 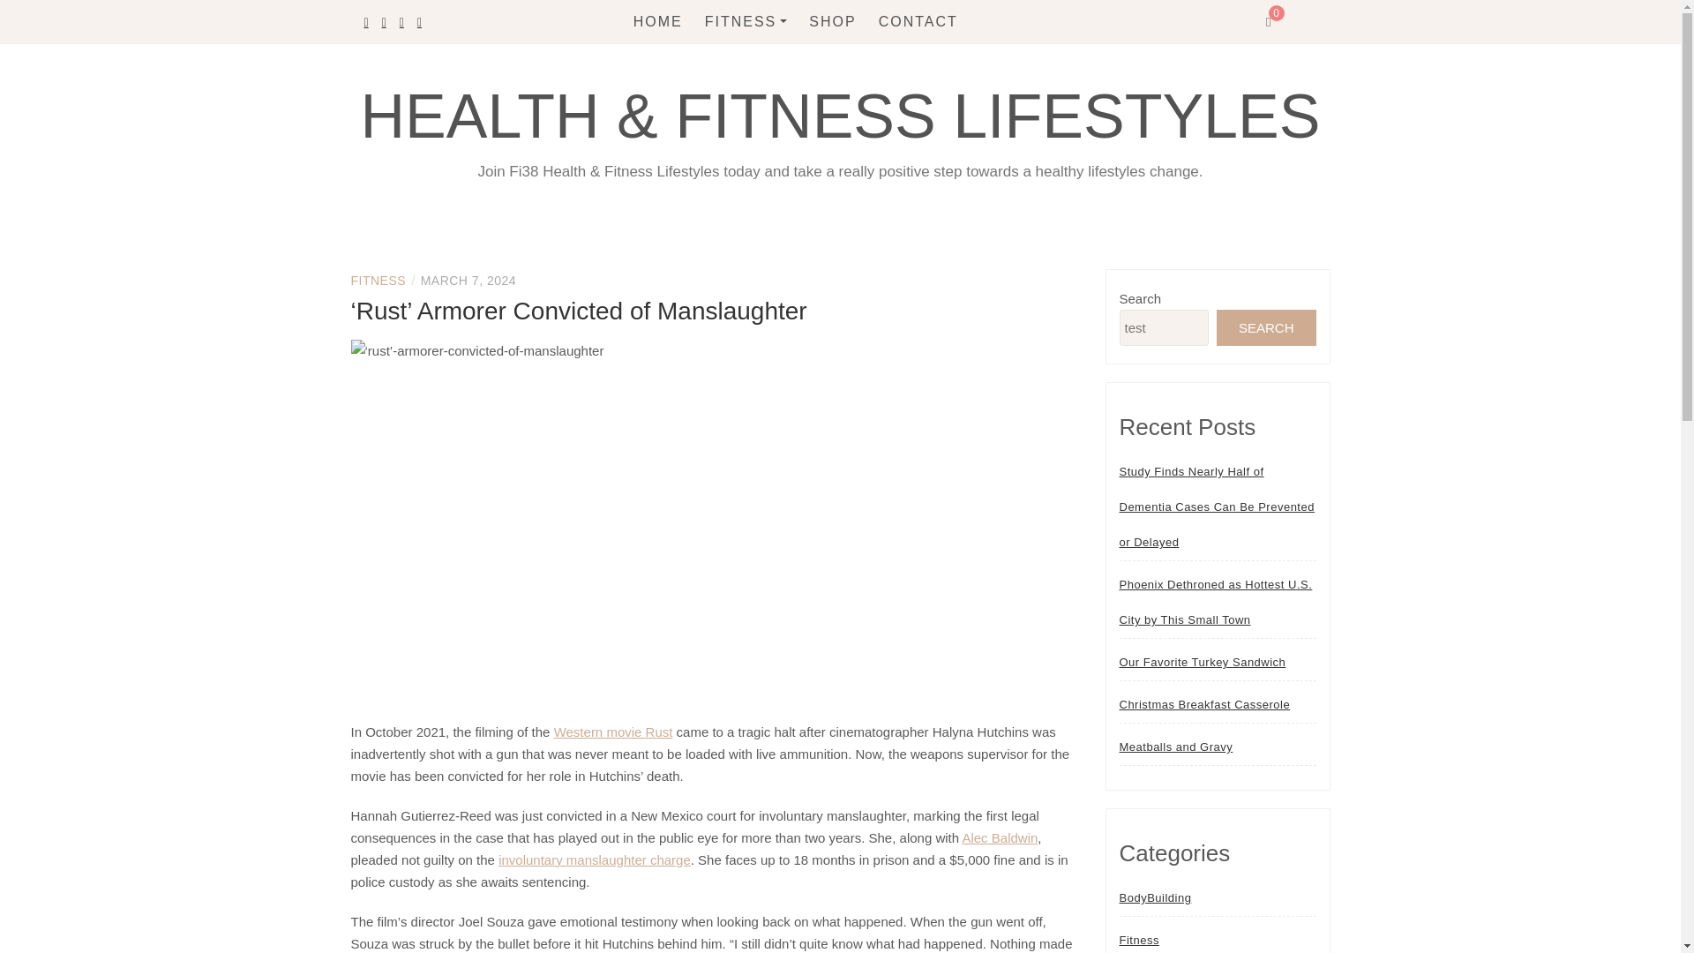 What do you see at coordinates (1265, 328) in the screenshot?
I see `SEARCH` at bounding box center [1265, 328].